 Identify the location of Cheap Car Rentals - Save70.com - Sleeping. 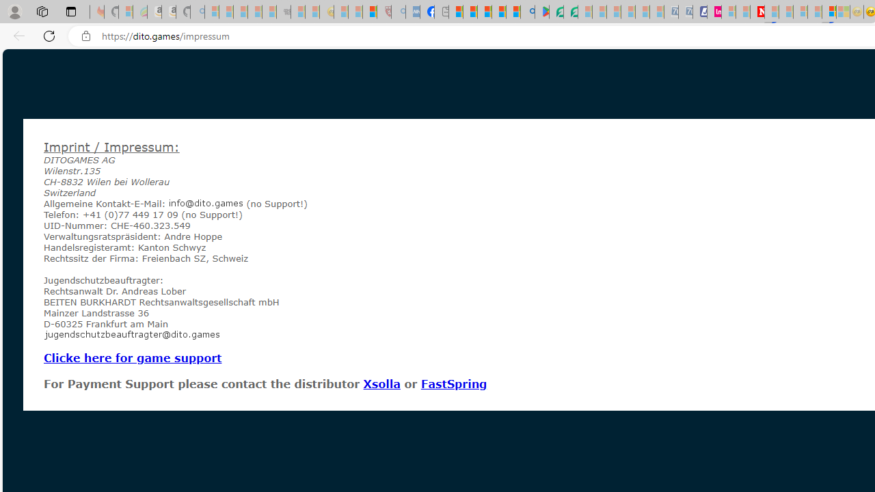
(671, 12).